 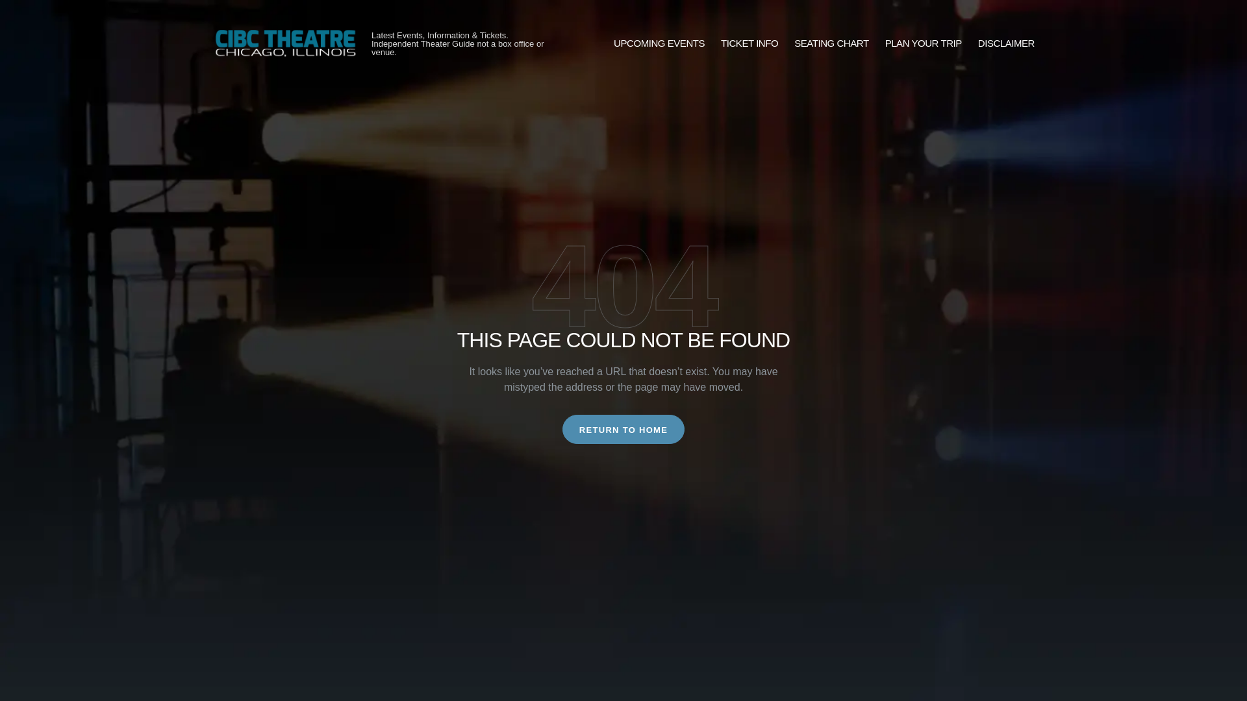 What do you see at coordinates (1006, 43) in the screenshot?
I see `DISCLAIMER` at bounding box center [1006, 43].